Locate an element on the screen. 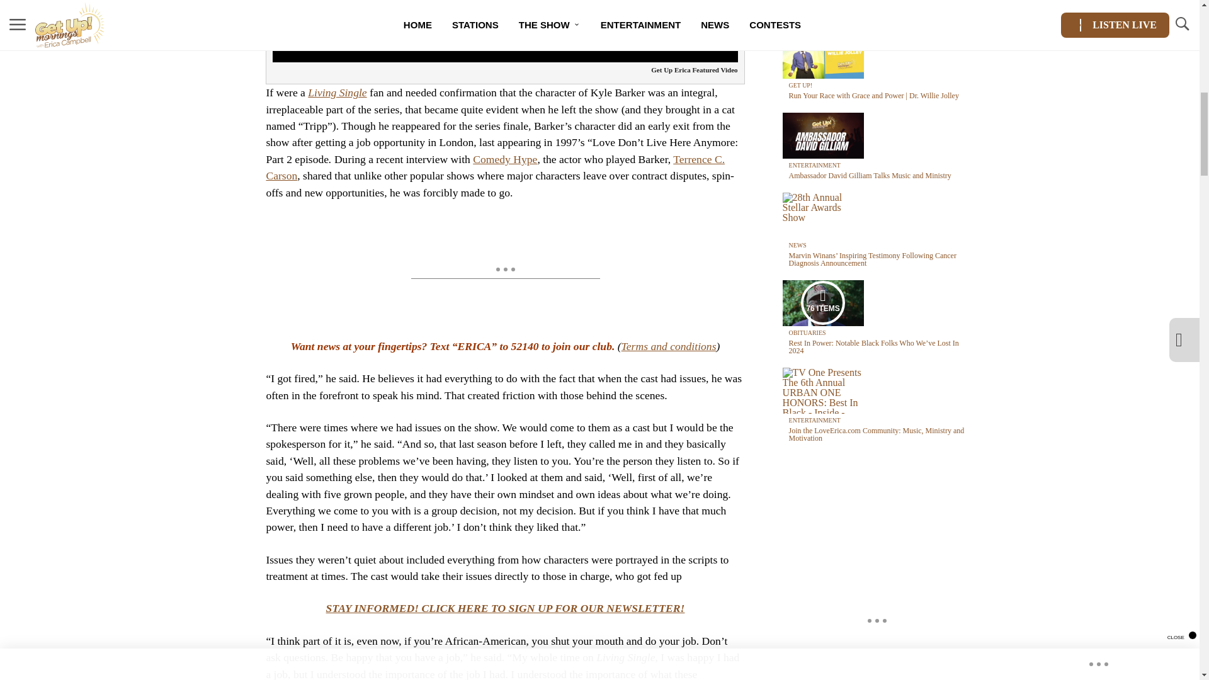 The image size is (1209, 680). STAY INFORMED! CLICK HERE TO SIGN UP FOR OUR NEWSLETTER! is located at coordinates (506, 608).